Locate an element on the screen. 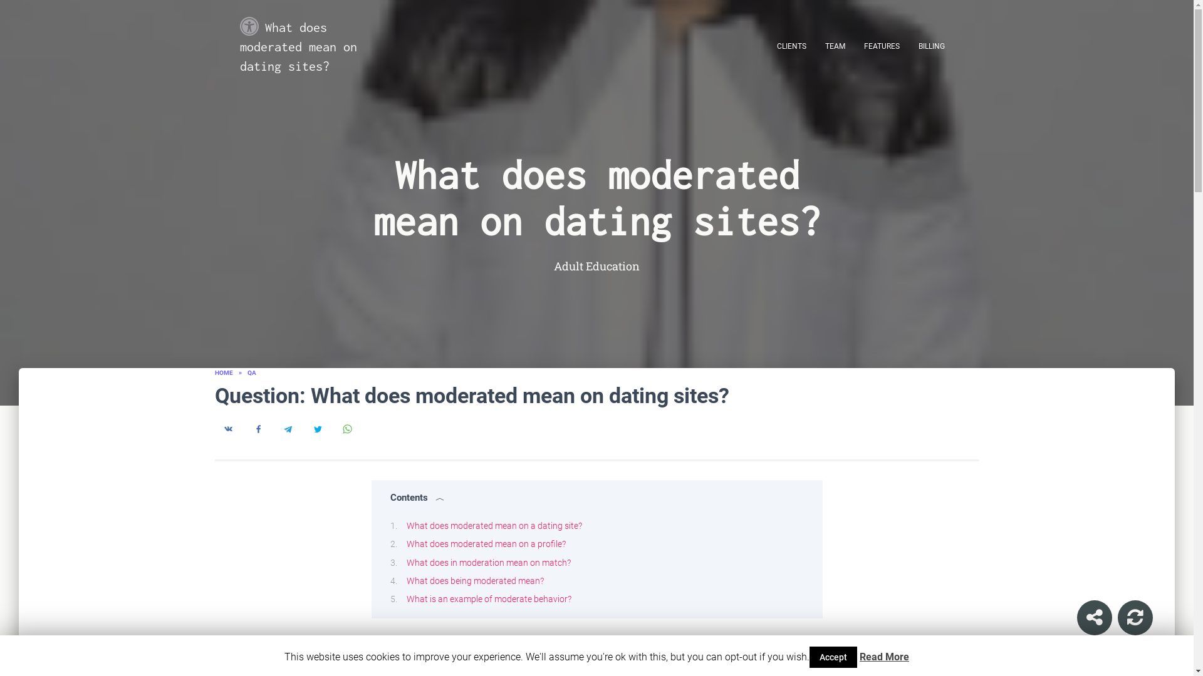 This screenshot has width=1203, height=676. Clients is located at coordinates (791, 45).